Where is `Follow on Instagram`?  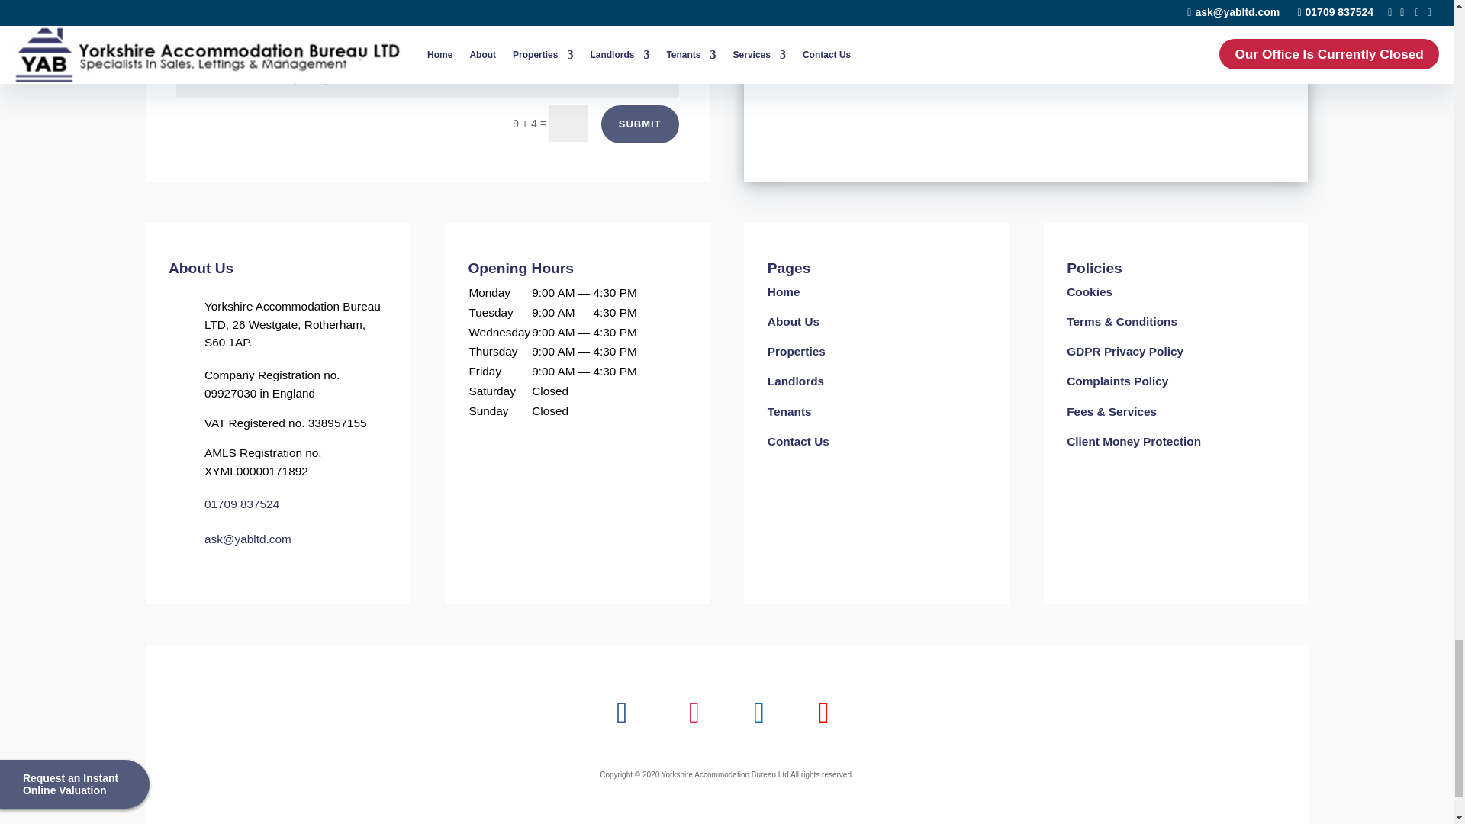
Follow on Instagram is located at coordinates (694, 713).